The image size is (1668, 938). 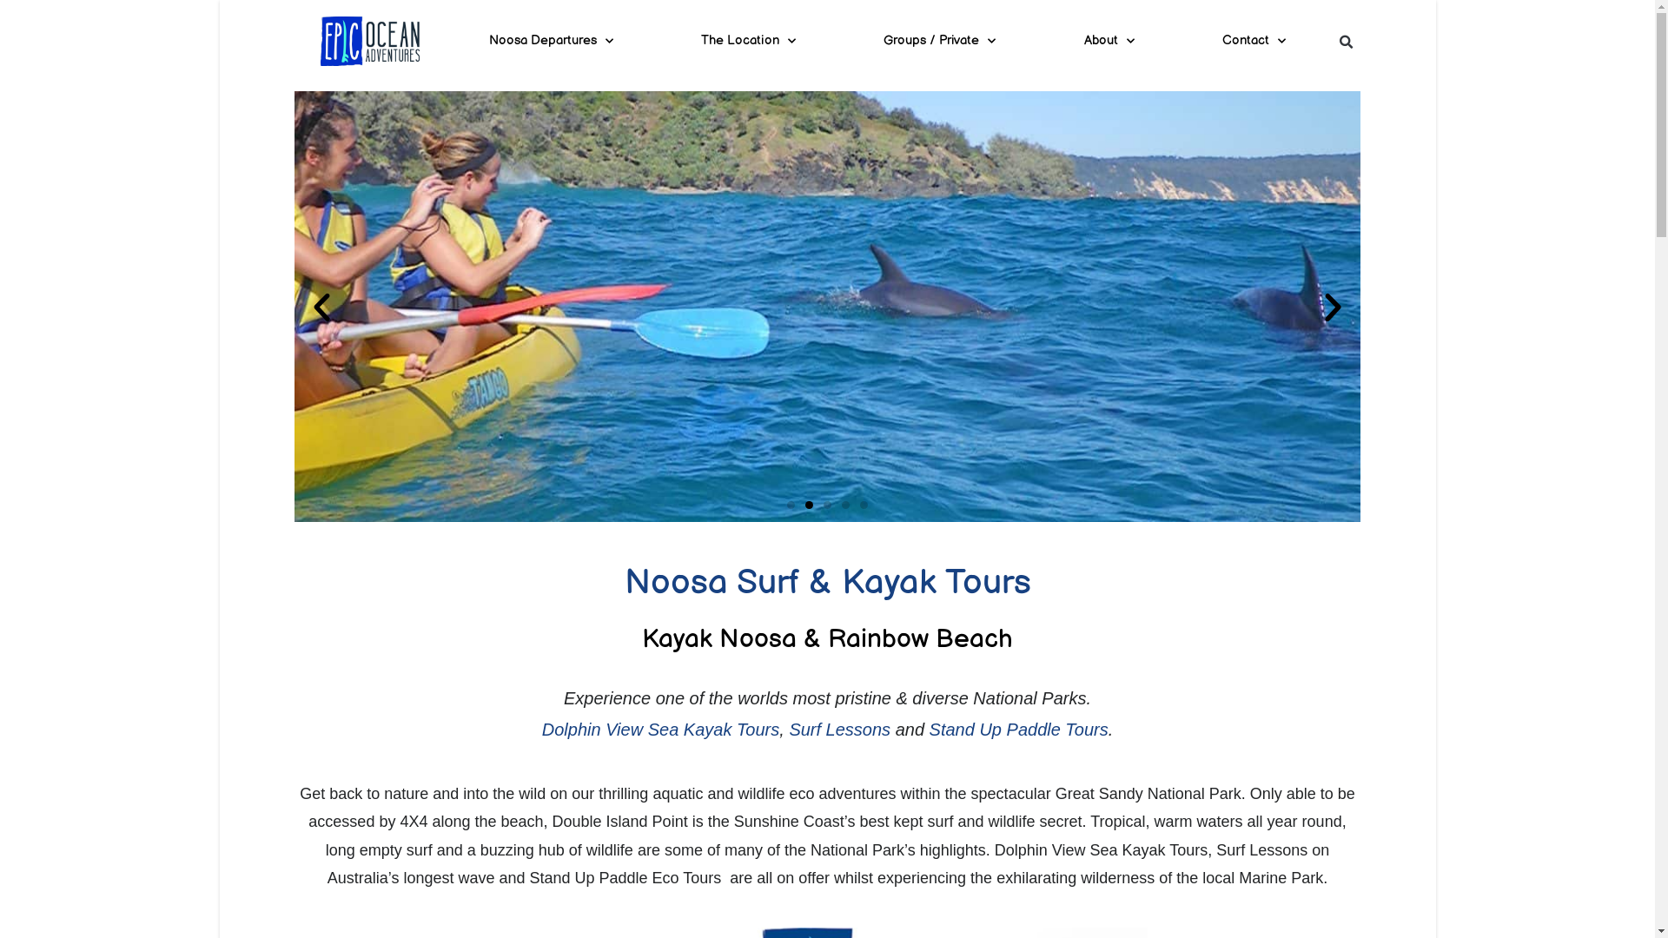 What do you see at coordinates (1254, 42) in the screenshot?
I see `Contact` at bounding box center [1254, 42].